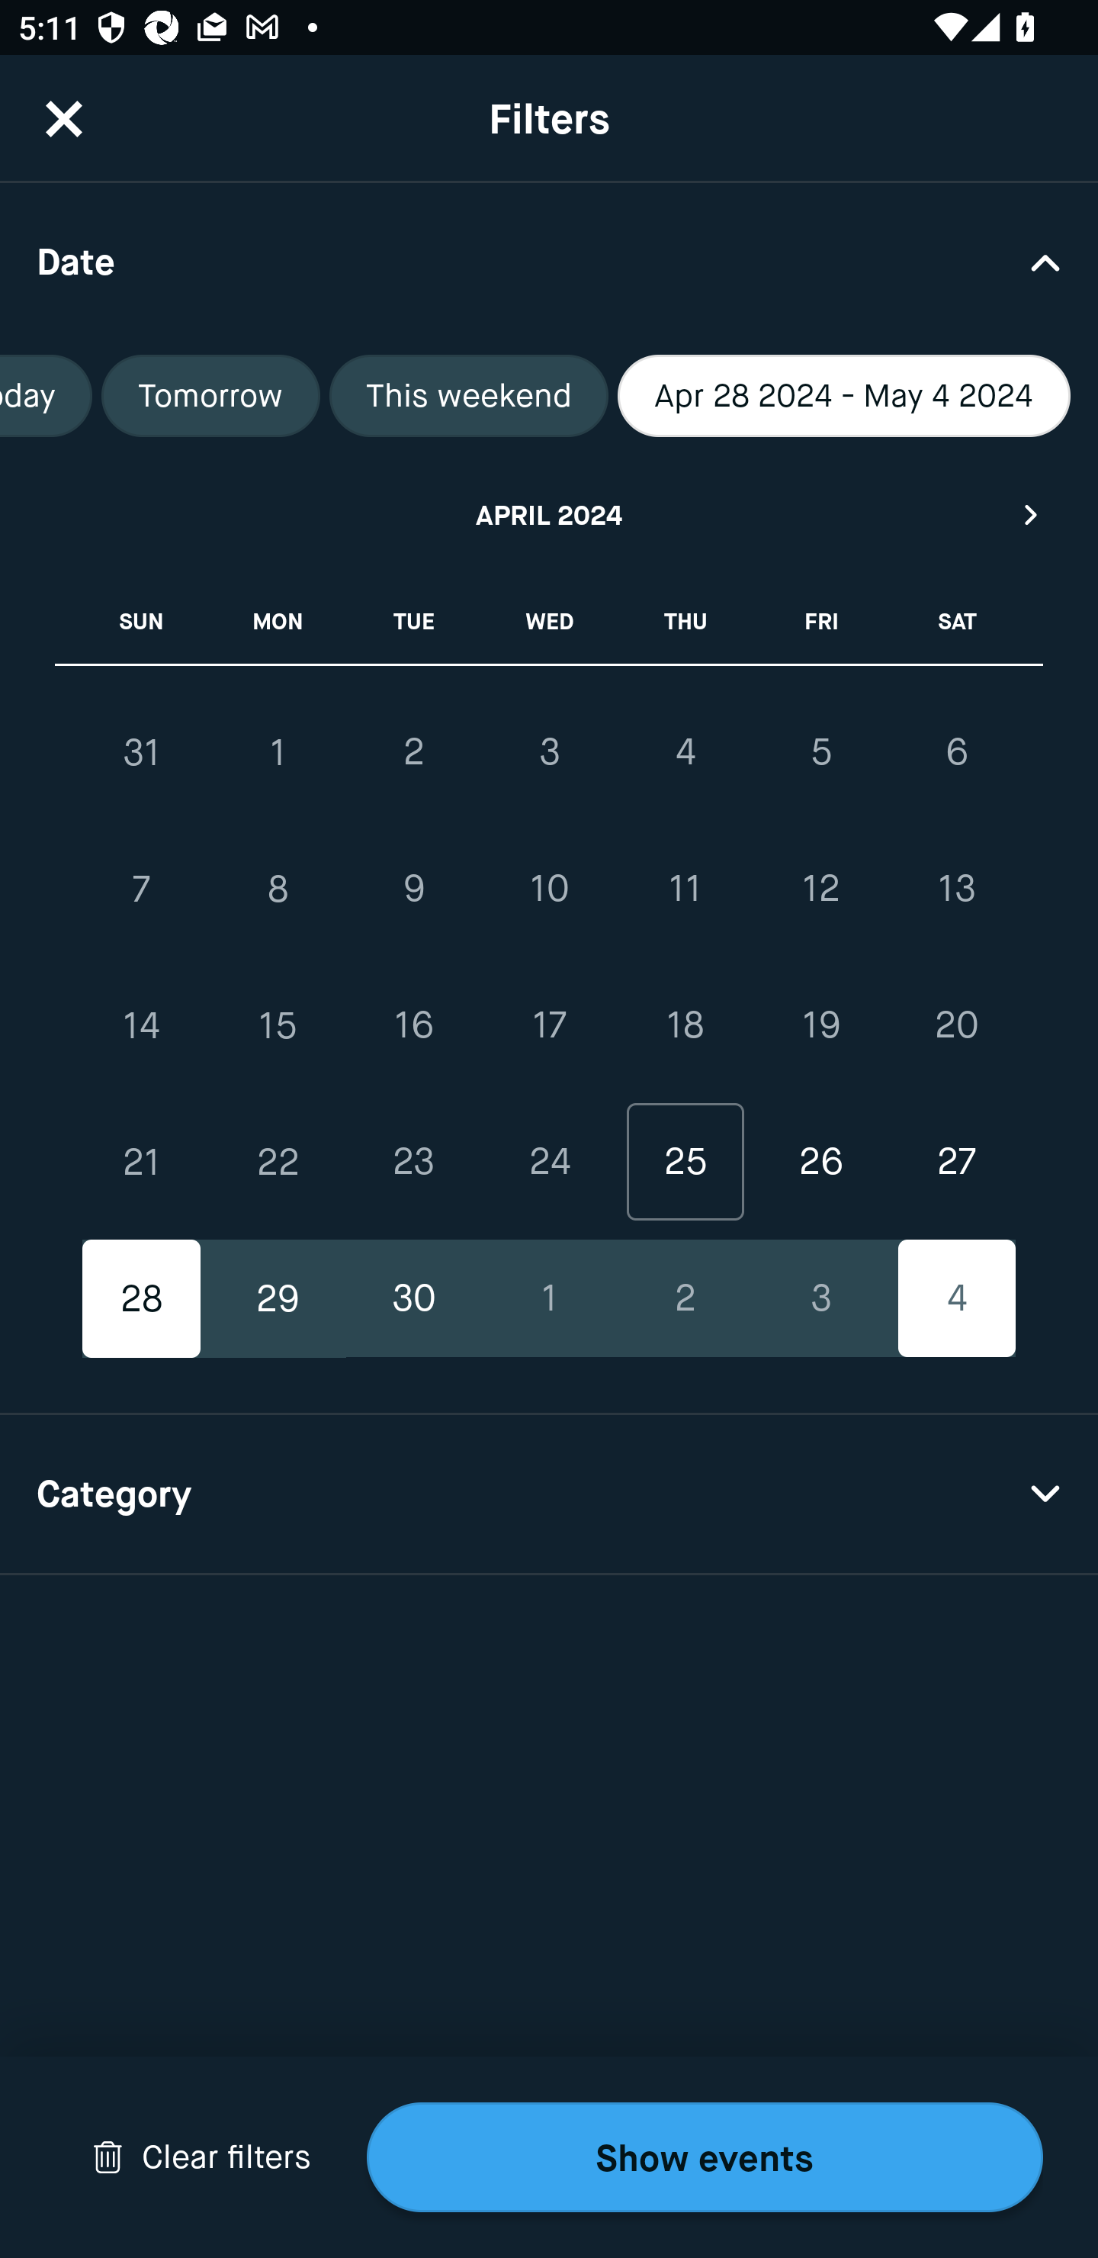 The width and height of the screenshot is (1098, 2258). Describe the element at coordinates (413, 751) in the screenshot. I see `2` at that location.